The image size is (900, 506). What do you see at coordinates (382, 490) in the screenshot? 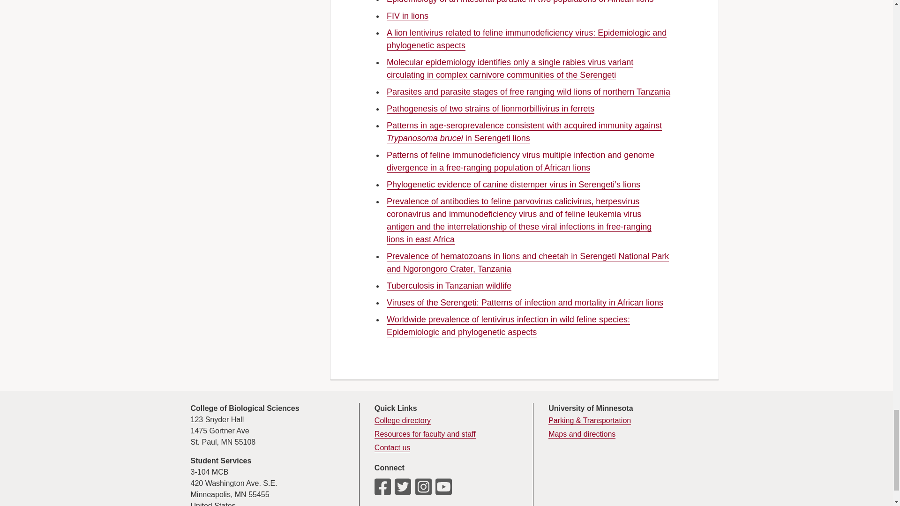
I see `UMN CBS Facebook` at bounding box center [382, 490].